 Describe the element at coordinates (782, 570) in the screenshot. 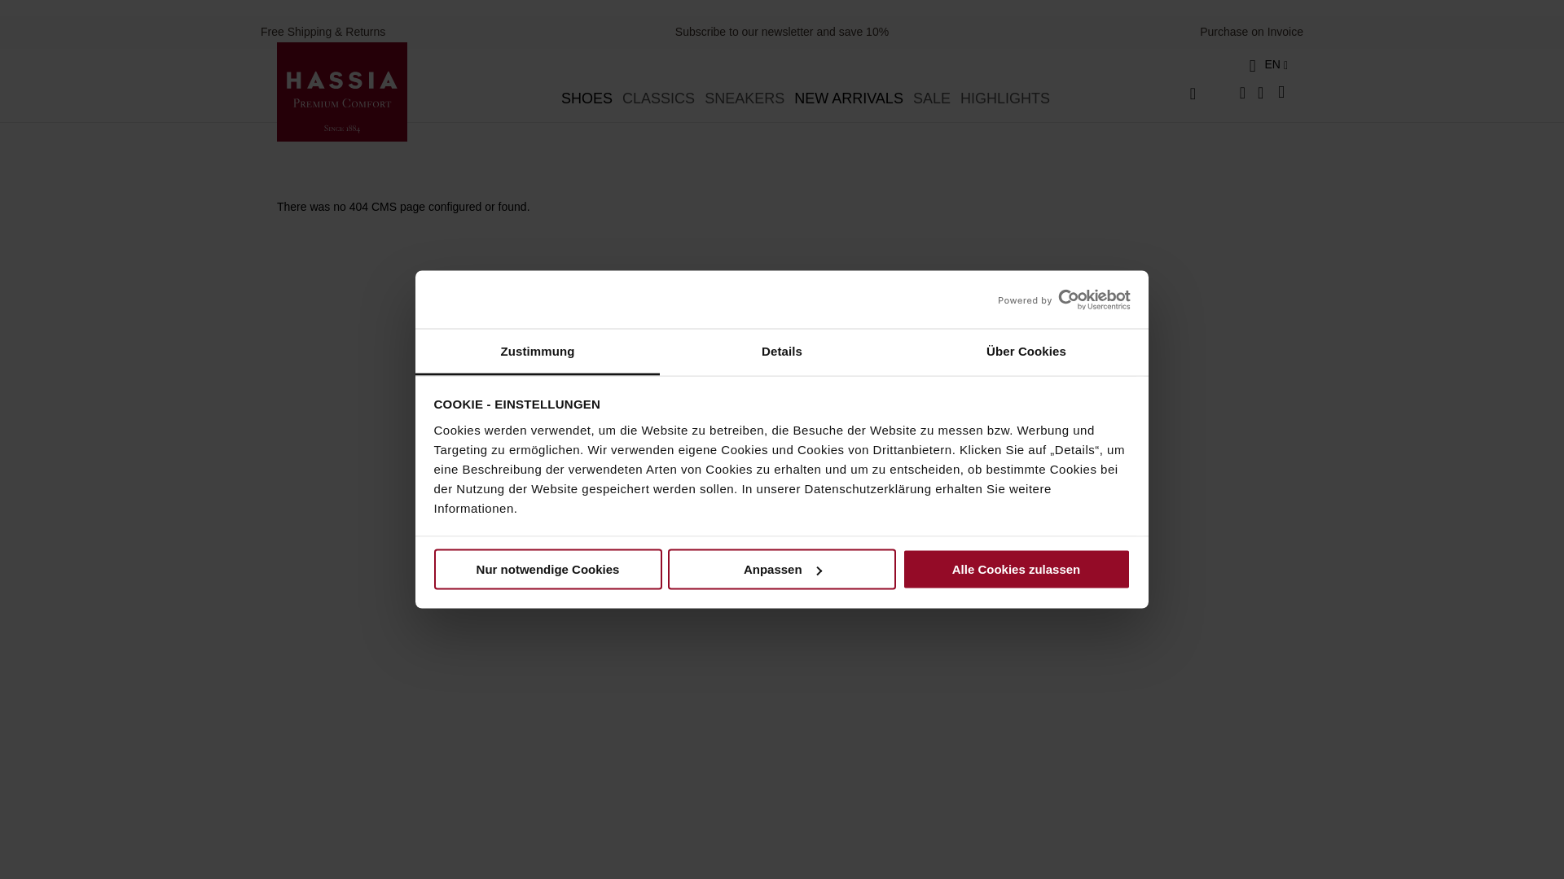

I see `Anpassen` at that location.